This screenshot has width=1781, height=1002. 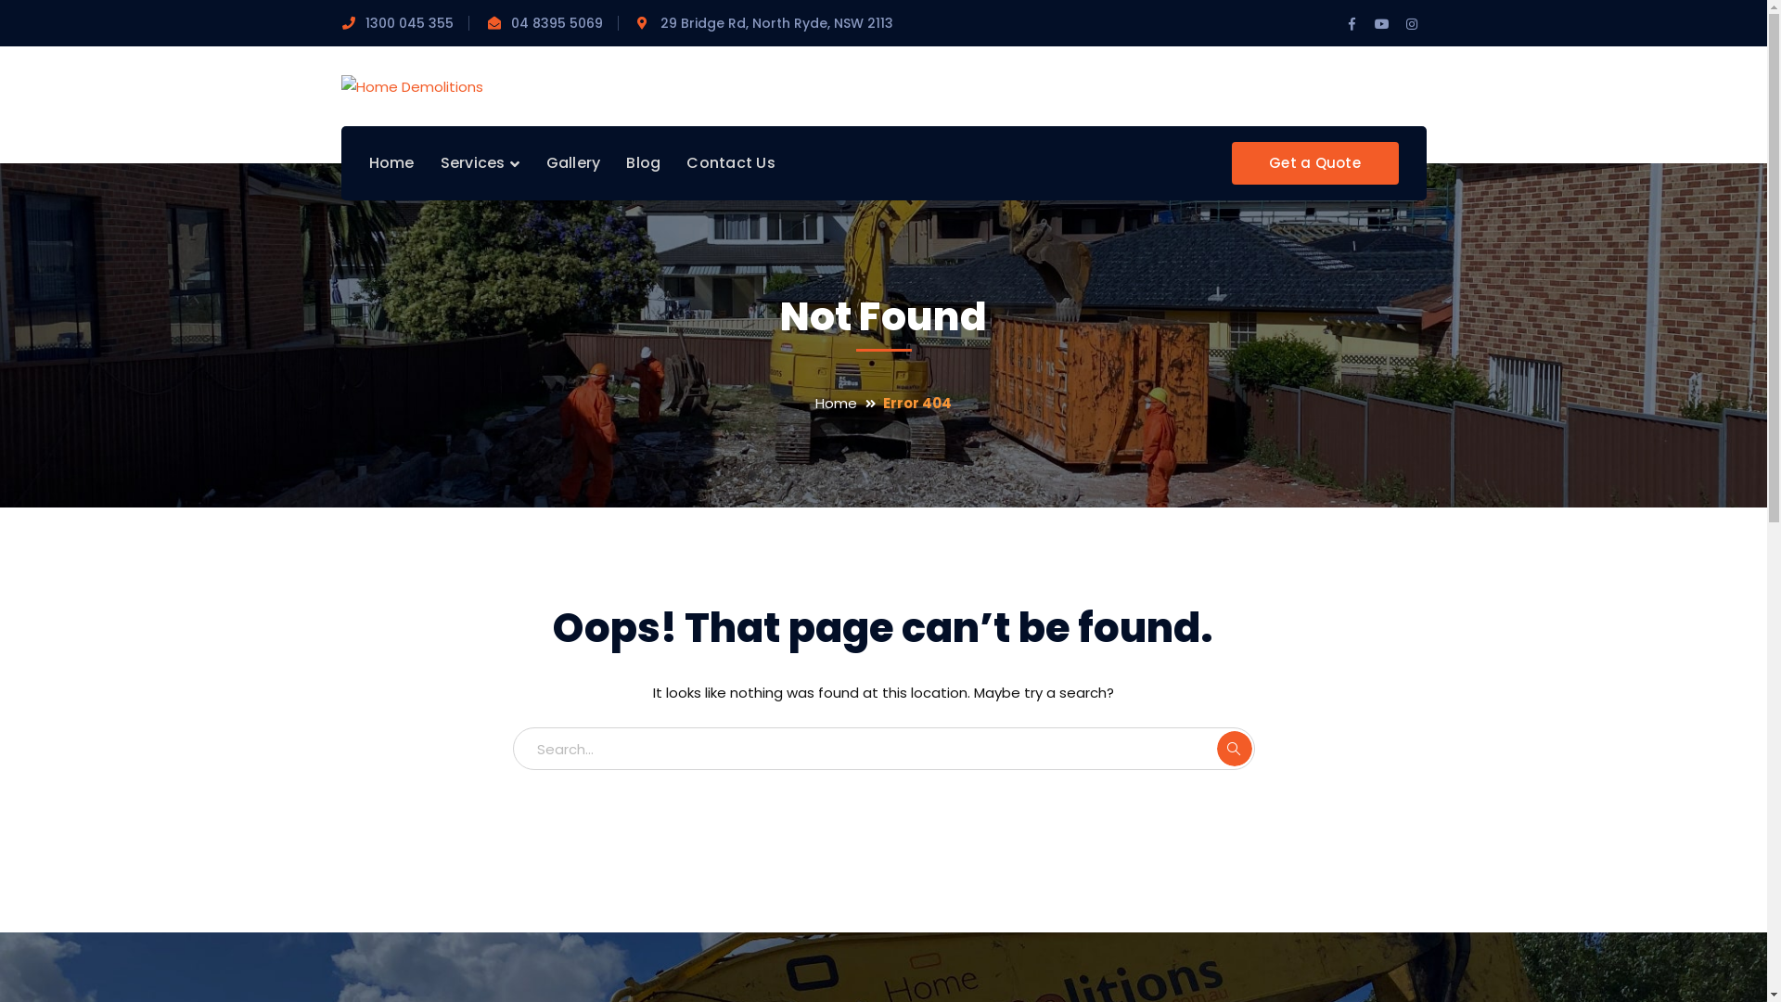 What do you see at coordinates (1382, 24) in the screenshot?
I see `Youtube Profile` at bounding box center [1382, 24].